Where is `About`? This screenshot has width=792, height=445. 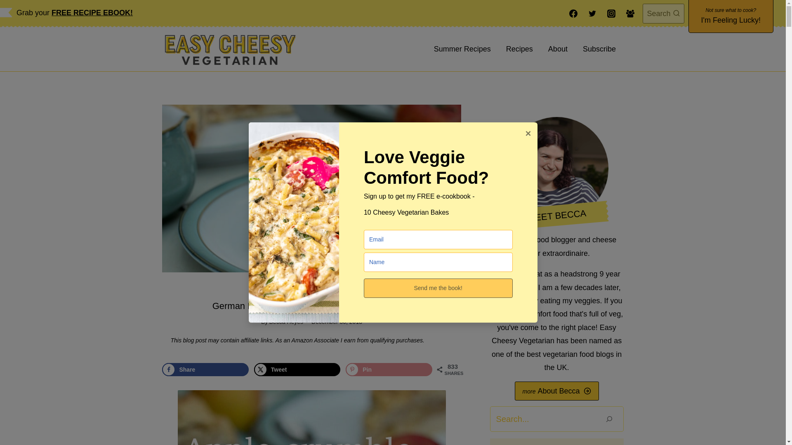
About is located at coordinates (557, 49).